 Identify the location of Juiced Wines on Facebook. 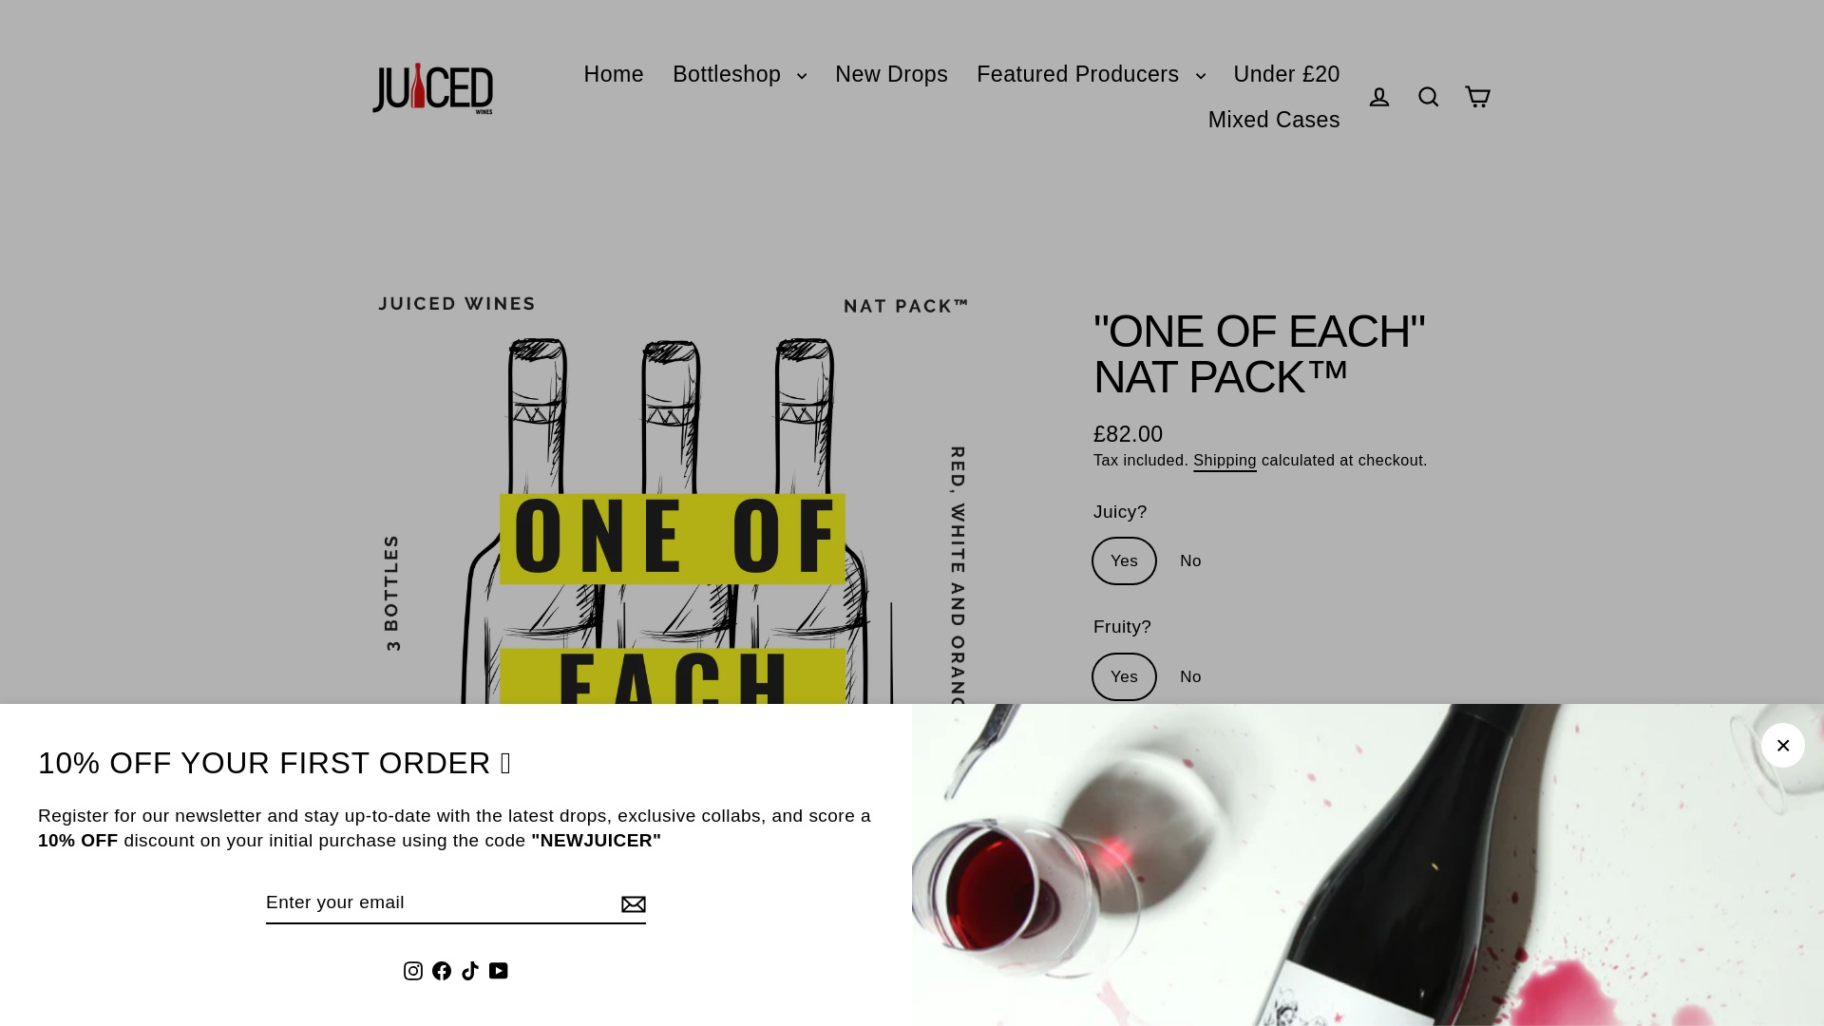
(441, 971).